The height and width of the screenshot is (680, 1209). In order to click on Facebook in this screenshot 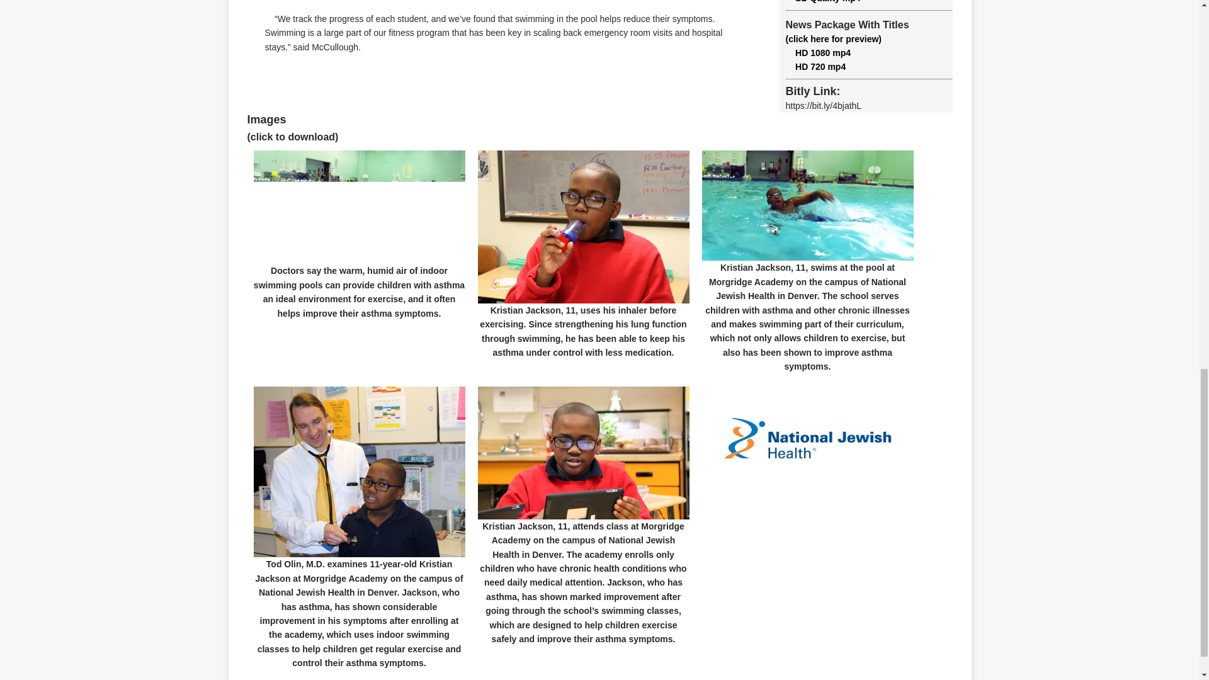, I will do `click(217, 104)`.